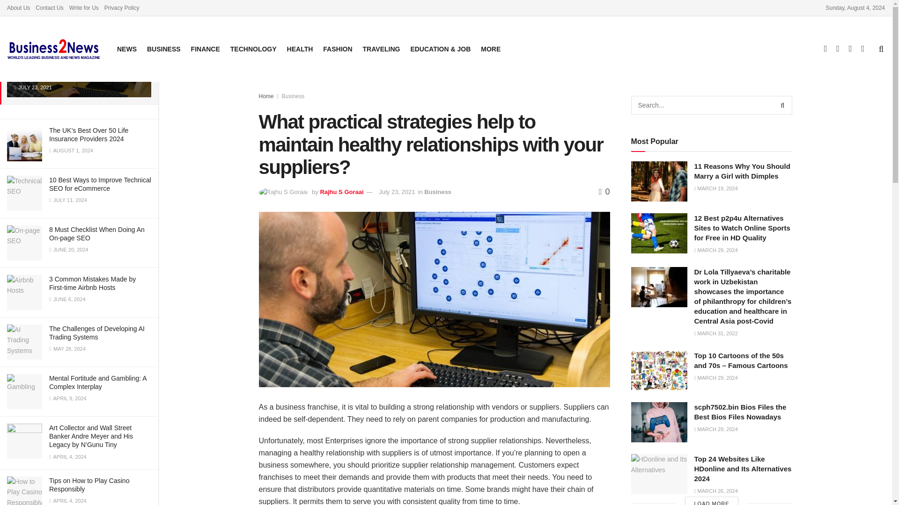  Describe the element at coordinates (122, 7) in the screenshot. I see `Privacy Policy` at that location.